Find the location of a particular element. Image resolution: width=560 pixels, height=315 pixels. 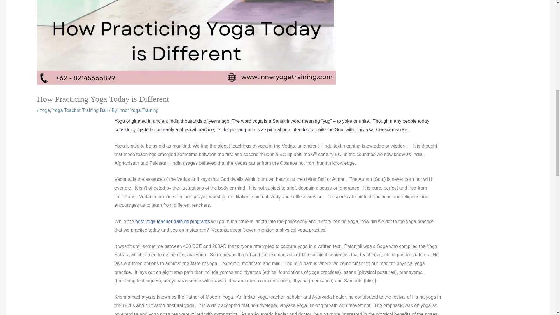

Inner Yoga Training is located at coordinates (138, 110).